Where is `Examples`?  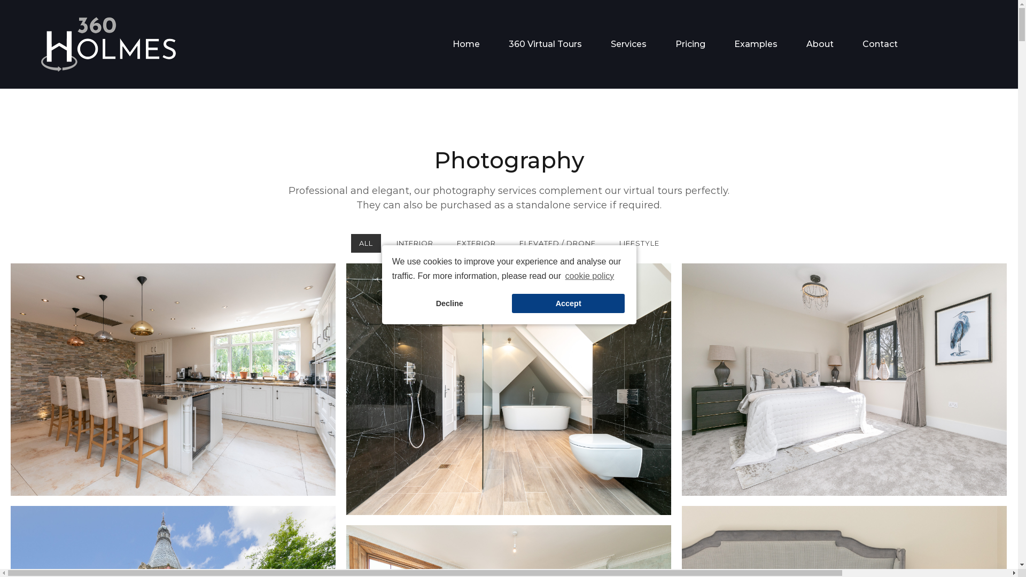
Examples is located at coordinates (756, 44).